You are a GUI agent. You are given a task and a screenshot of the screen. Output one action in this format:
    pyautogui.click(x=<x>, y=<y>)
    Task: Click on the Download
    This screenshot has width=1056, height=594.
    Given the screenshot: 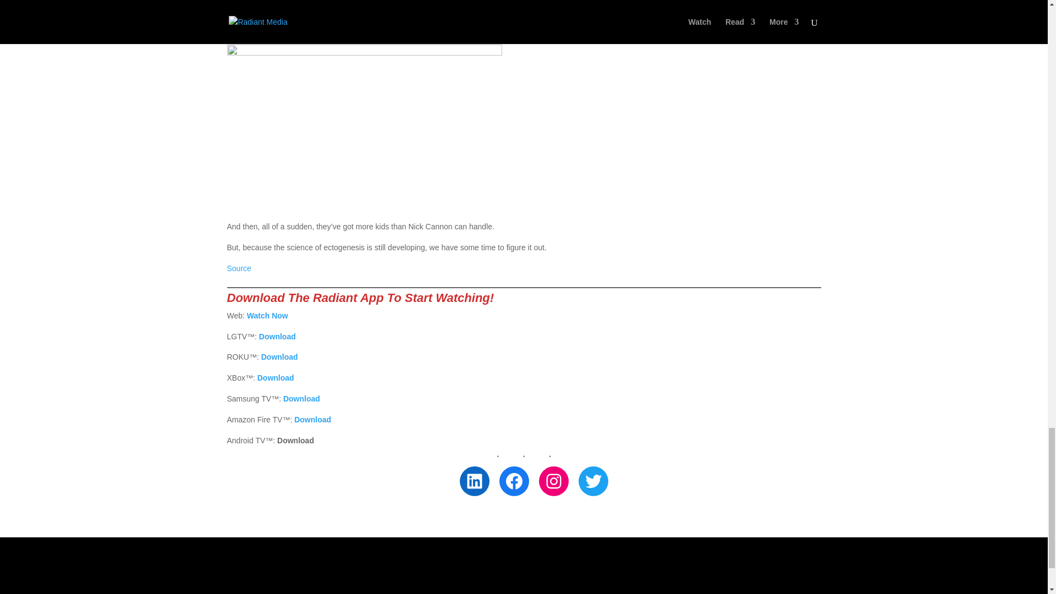 What is the action you would take?
    pyautogui.click(x=279, y=356)
    